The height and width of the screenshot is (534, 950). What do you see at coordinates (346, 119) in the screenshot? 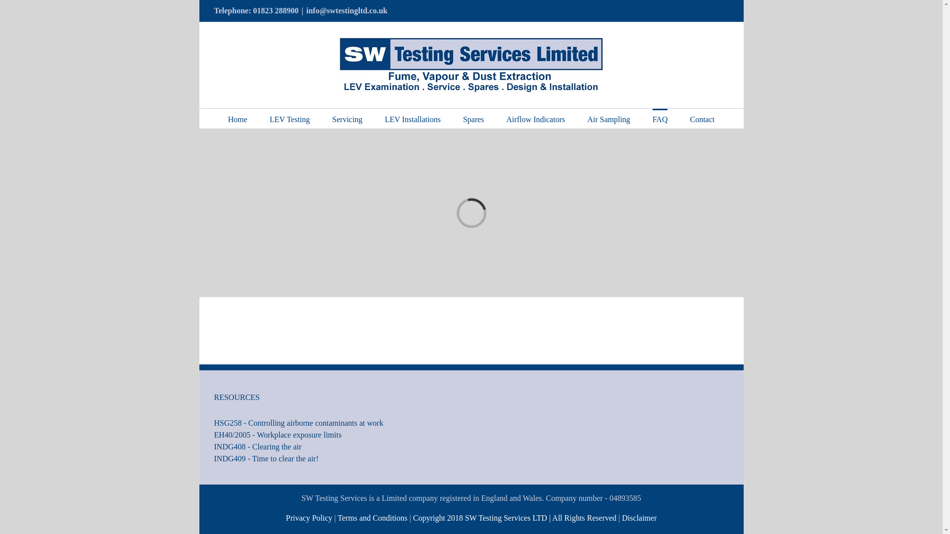
I see `Servicing` at bounding box center [346, 119].